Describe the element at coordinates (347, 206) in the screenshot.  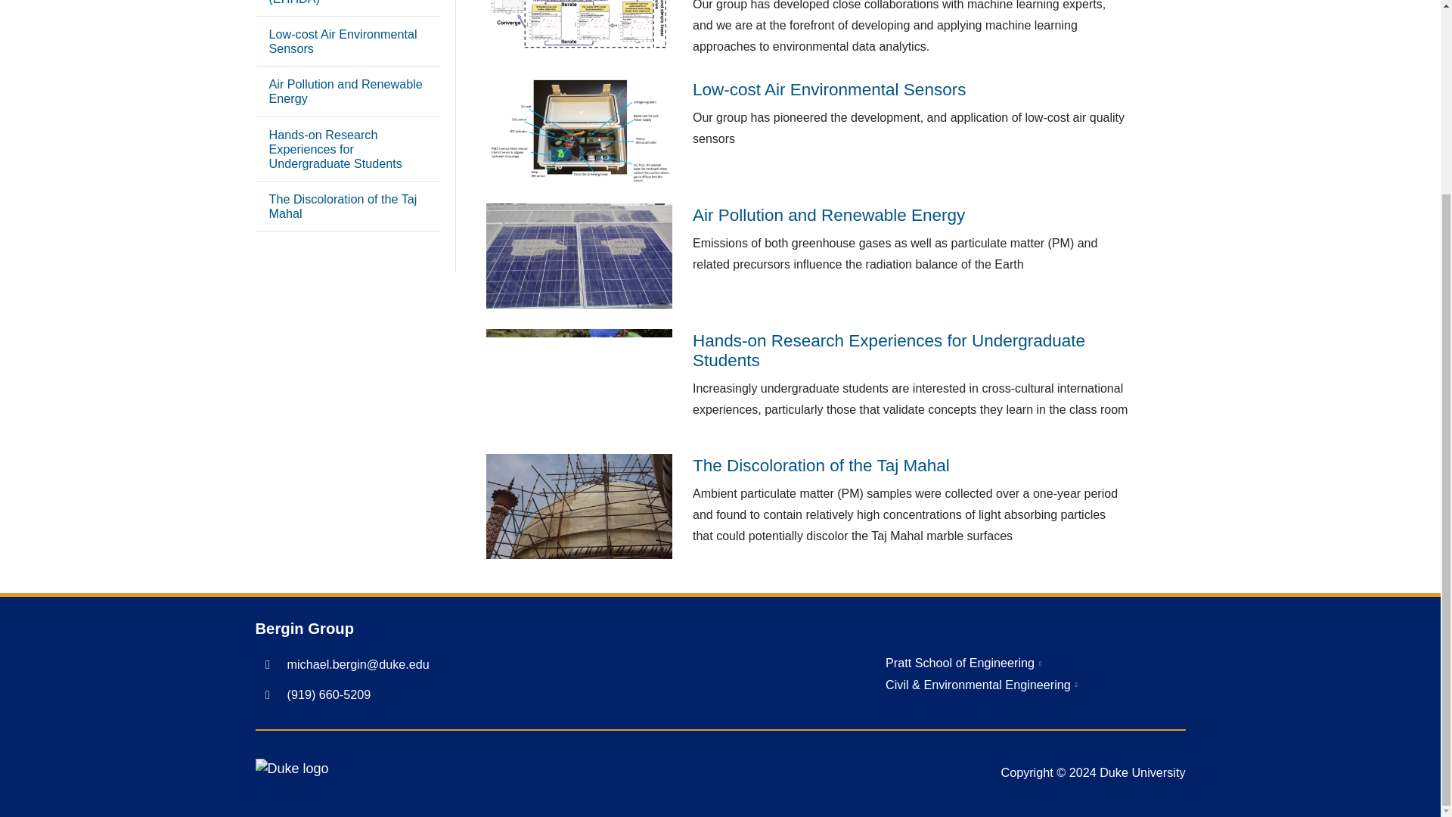
I see `The Discoloration of the Taj Mahal` at that location.